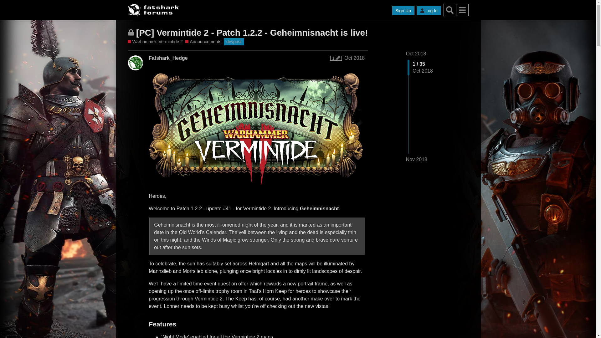  Describe the element at coordinates (336, 58) in the screenshot. I see `post last edited on Jun 18, 2022 2:08 am` at that location.